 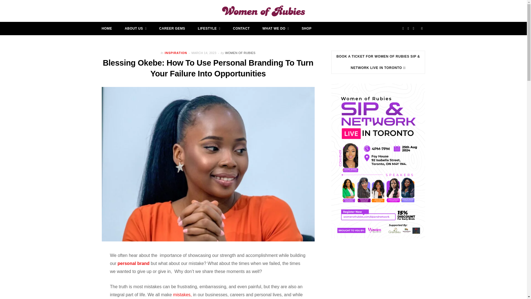 What do you see at coordinates (306, 28) in the screenshot?
I see `SHOP` at bounding box center [306, 28].